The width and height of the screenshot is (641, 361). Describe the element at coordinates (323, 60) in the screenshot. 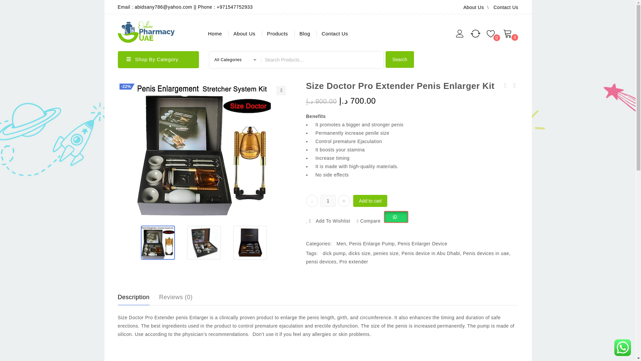

I see `Search for:` at that location.